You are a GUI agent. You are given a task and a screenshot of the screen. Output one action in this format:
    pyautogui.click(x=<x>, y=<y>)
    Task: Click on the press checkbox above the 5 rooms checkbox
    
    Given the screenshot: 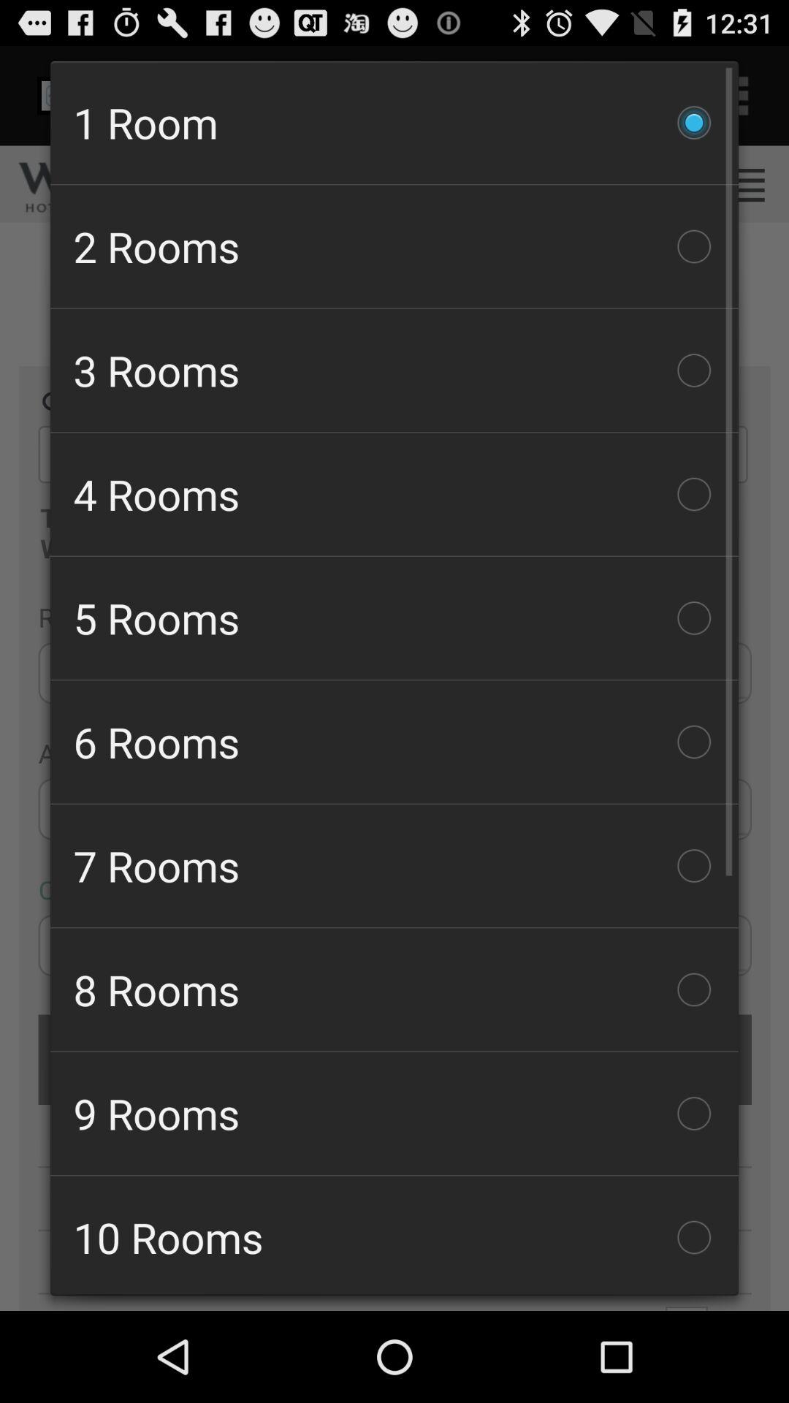 What is the action you would take?
    pyautogui.click(x=394, y=494)
    